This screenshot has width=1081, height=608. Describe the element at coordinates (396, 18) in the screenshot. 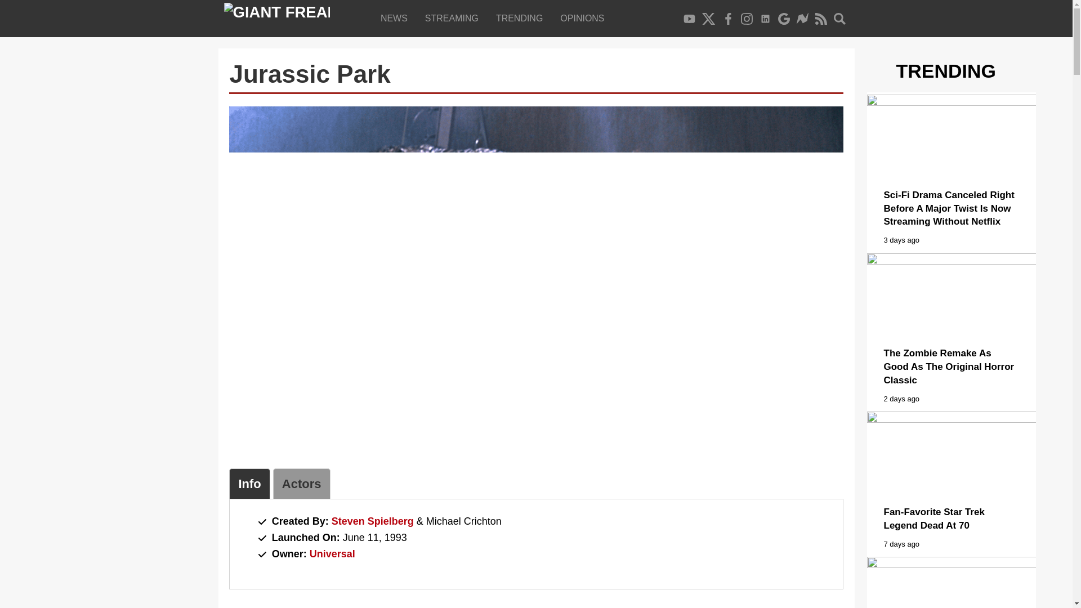

I see `Entertainment News` at that location.